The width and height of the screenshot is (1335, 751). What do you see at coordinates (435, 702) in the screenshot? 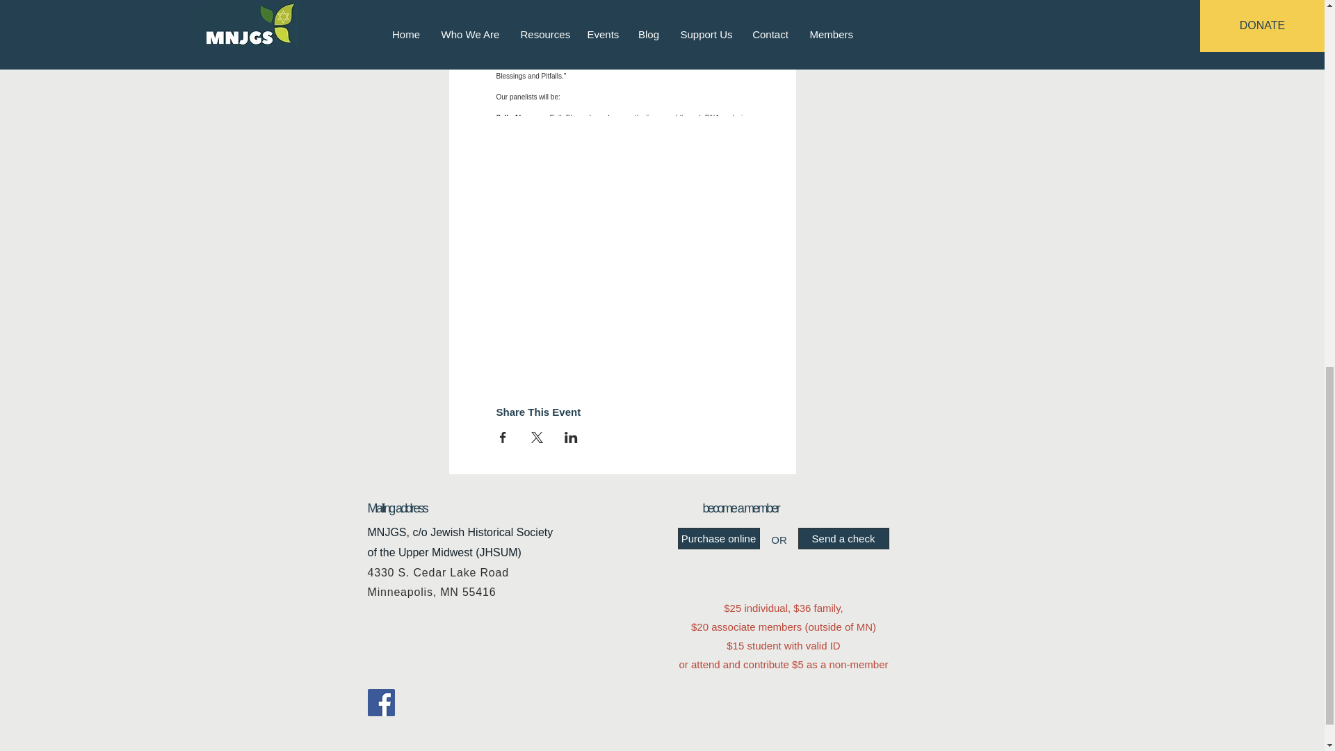
I see `Facebook Like` at bounding box center [435, 702].